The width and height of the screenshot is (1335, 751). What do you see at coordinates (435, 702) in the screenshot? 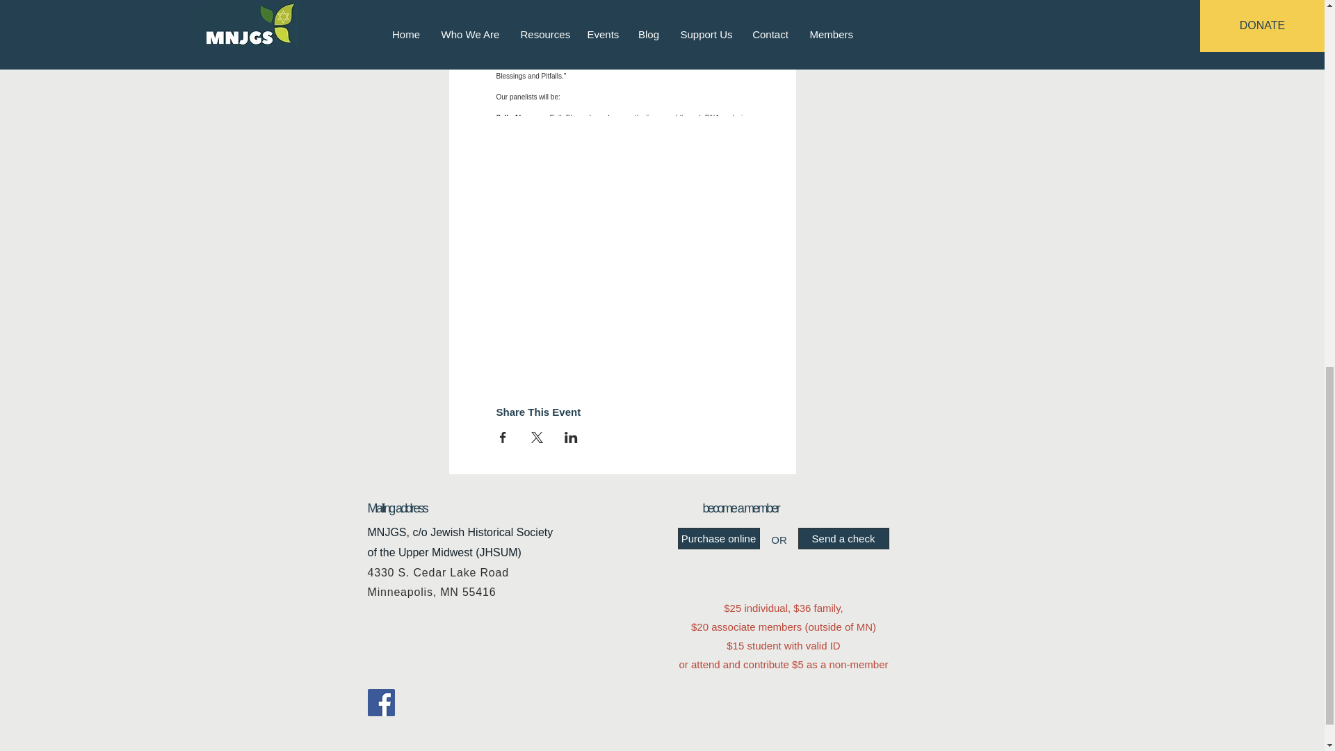
I see `Facebook Like` at bounding box center [435, 702].